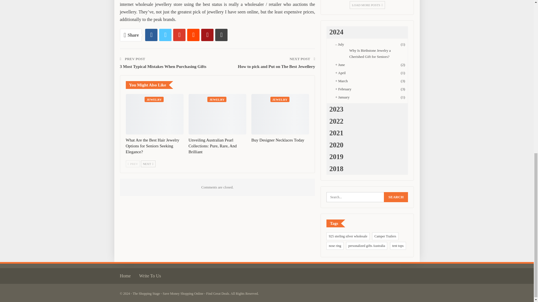 The height and width of the screenshot is (302, 538). Describe the element at coordinates (396, 197) in the screenshot. I see `Search` at that location.